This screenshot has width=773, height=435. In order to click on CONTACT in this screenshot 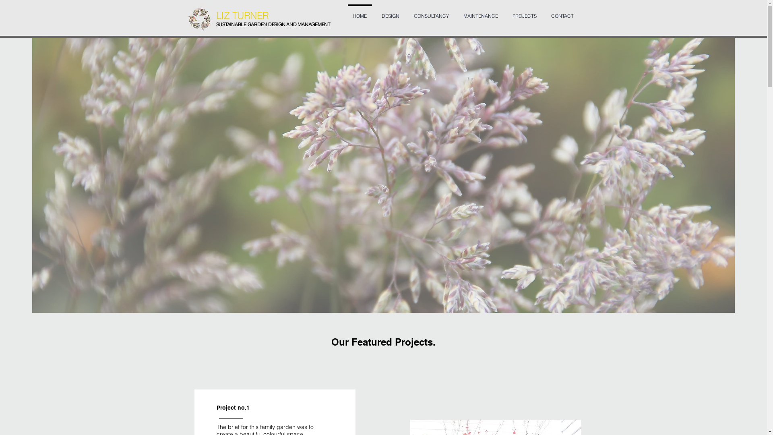, I will do `click(562, 12)`.